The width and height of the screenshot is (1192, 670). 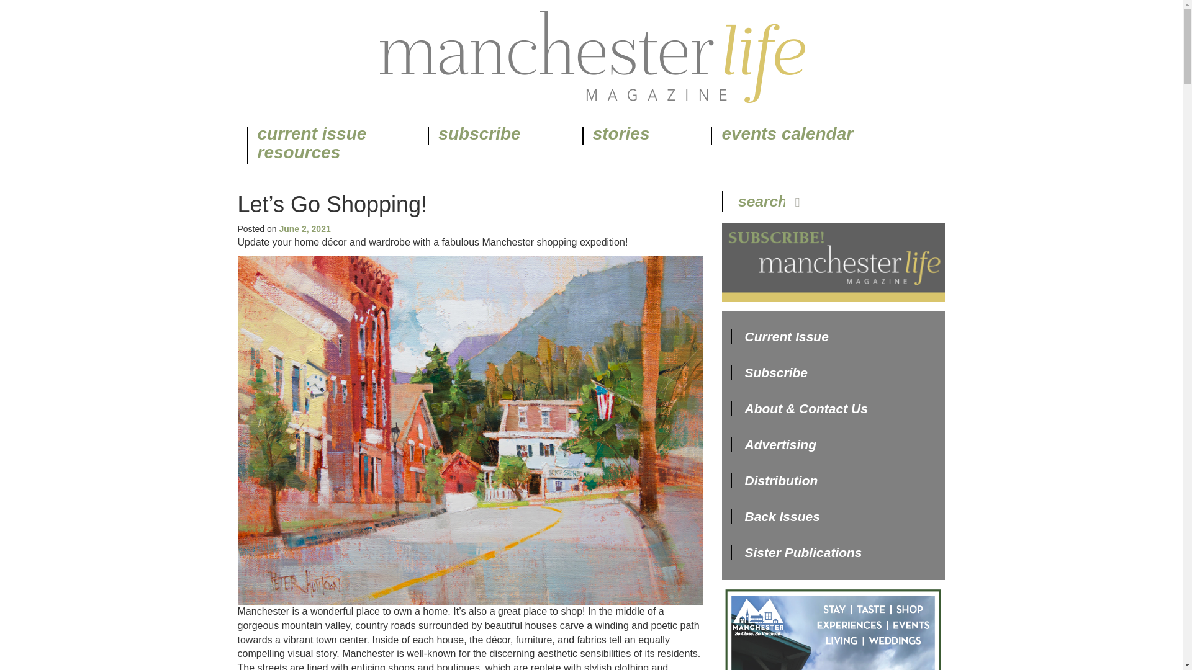 What do you see at coordinates (779, 336) in the screenshot?
I see `Current Issue` at bounding box center [779, 336].